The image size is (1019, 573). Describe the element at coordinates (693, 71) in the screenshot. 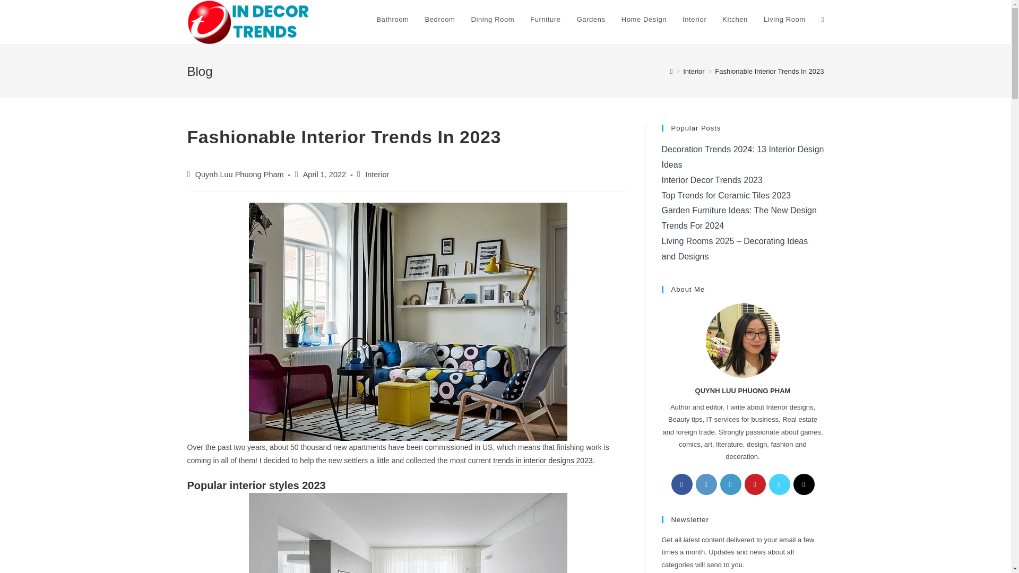

I see `Interior` at that location.